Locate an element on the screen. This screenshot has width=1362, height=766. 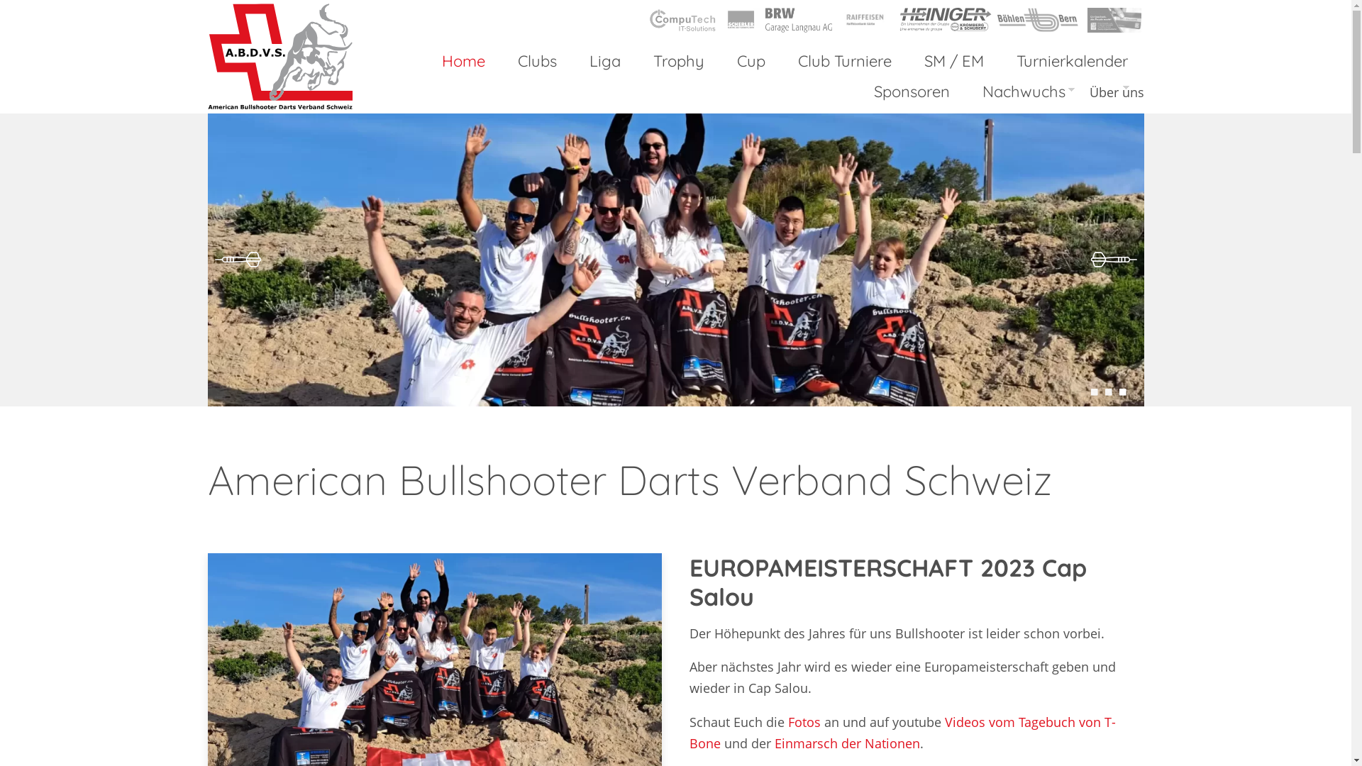
Nachwuchs is located at coordinates (1028, 92).